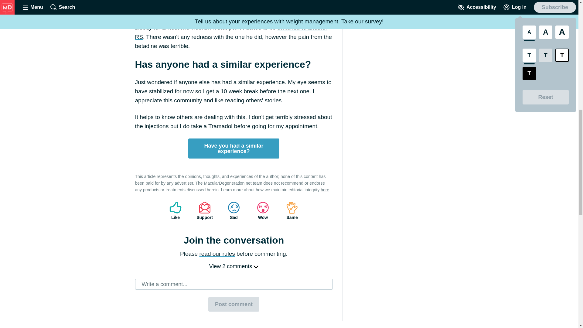 This screenshot has height=328, width=583. What do you see at coordinates (256, 267) in the screenshot?
I see `caret icon` at bounding box center [256, 267].